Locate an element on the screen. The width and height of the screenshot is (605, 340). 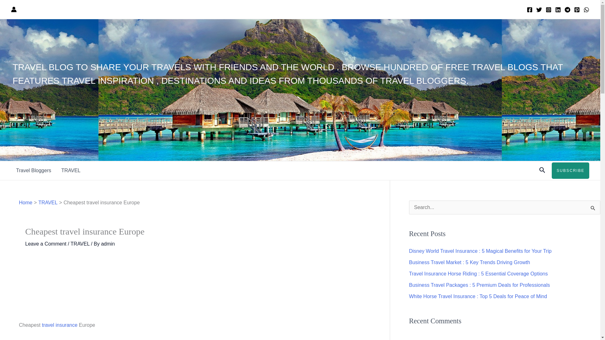
travel insurance is located at coordinates (59, 325).